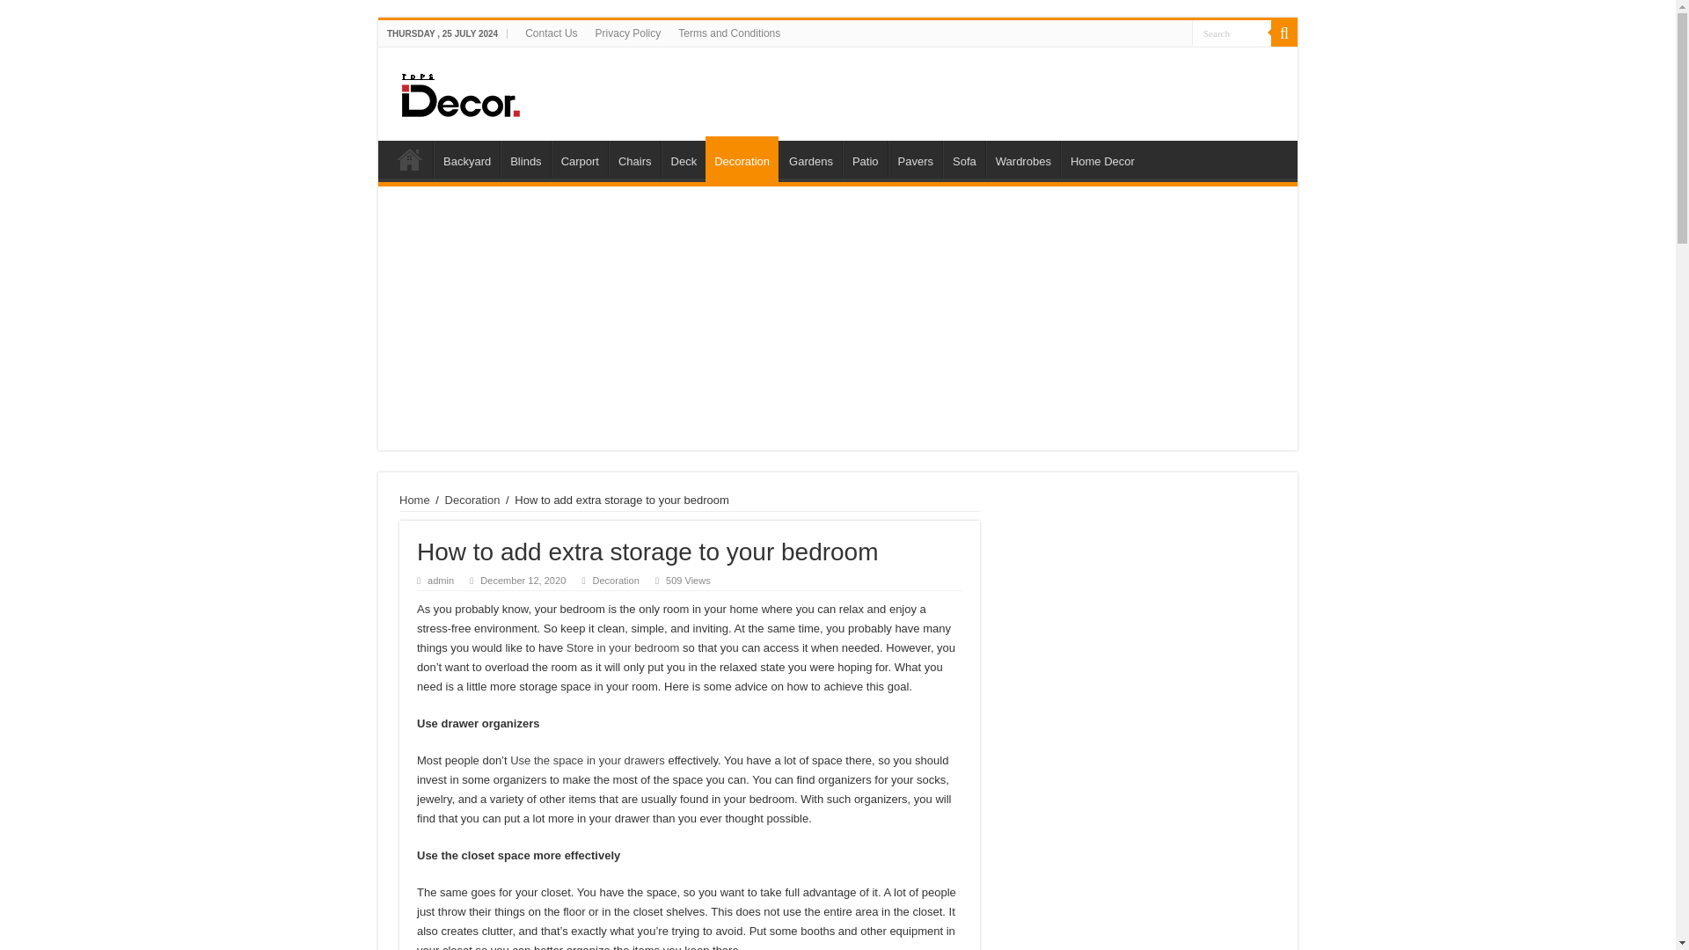 The width and height of the screenshot is (1689, 950). Describe the element at coordinates (684, 158) in the screenshot. I see `Deck` at that location.